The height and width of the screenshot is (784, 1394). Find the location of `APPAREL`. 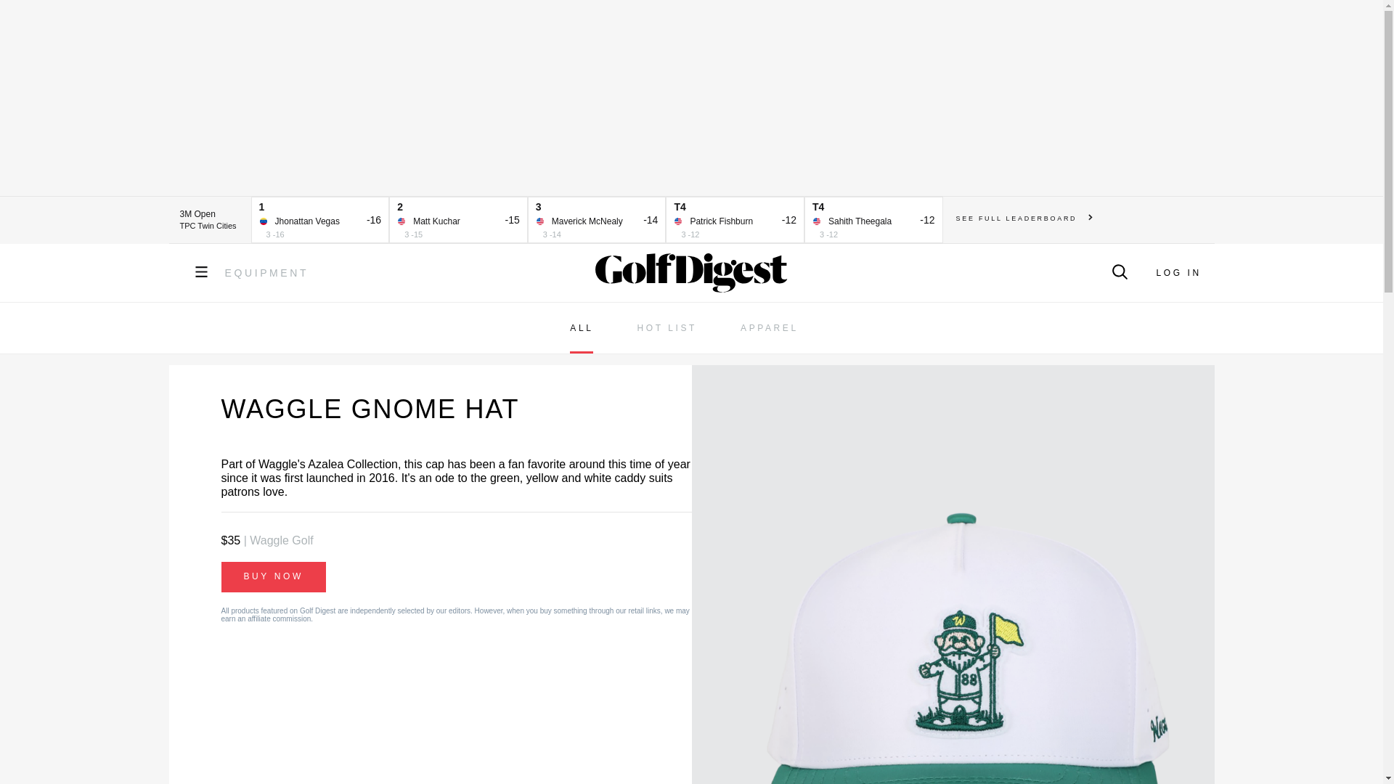

APPAREL is located at coordinates (770, 328).